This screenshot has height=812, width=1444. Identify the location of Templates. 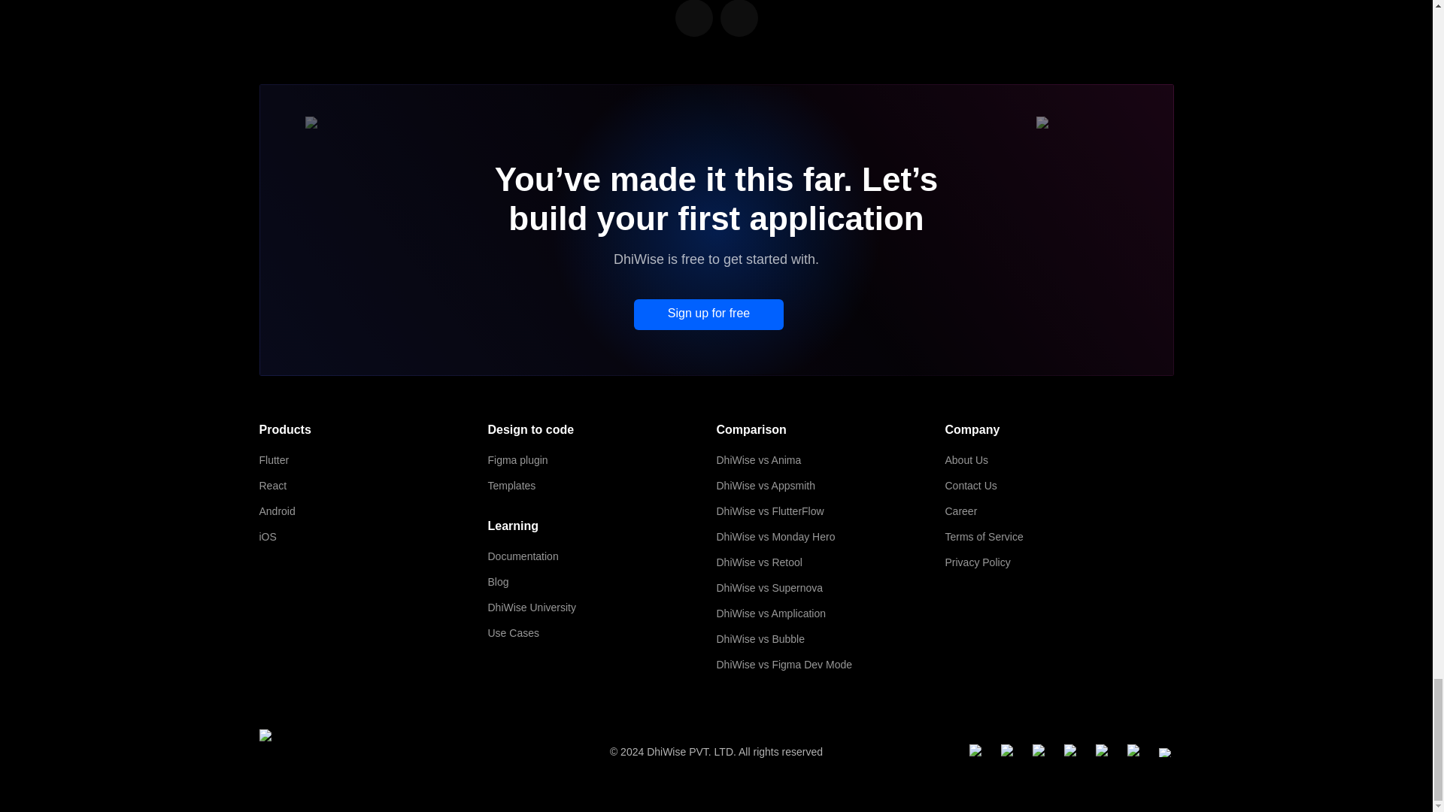
(602, 485).